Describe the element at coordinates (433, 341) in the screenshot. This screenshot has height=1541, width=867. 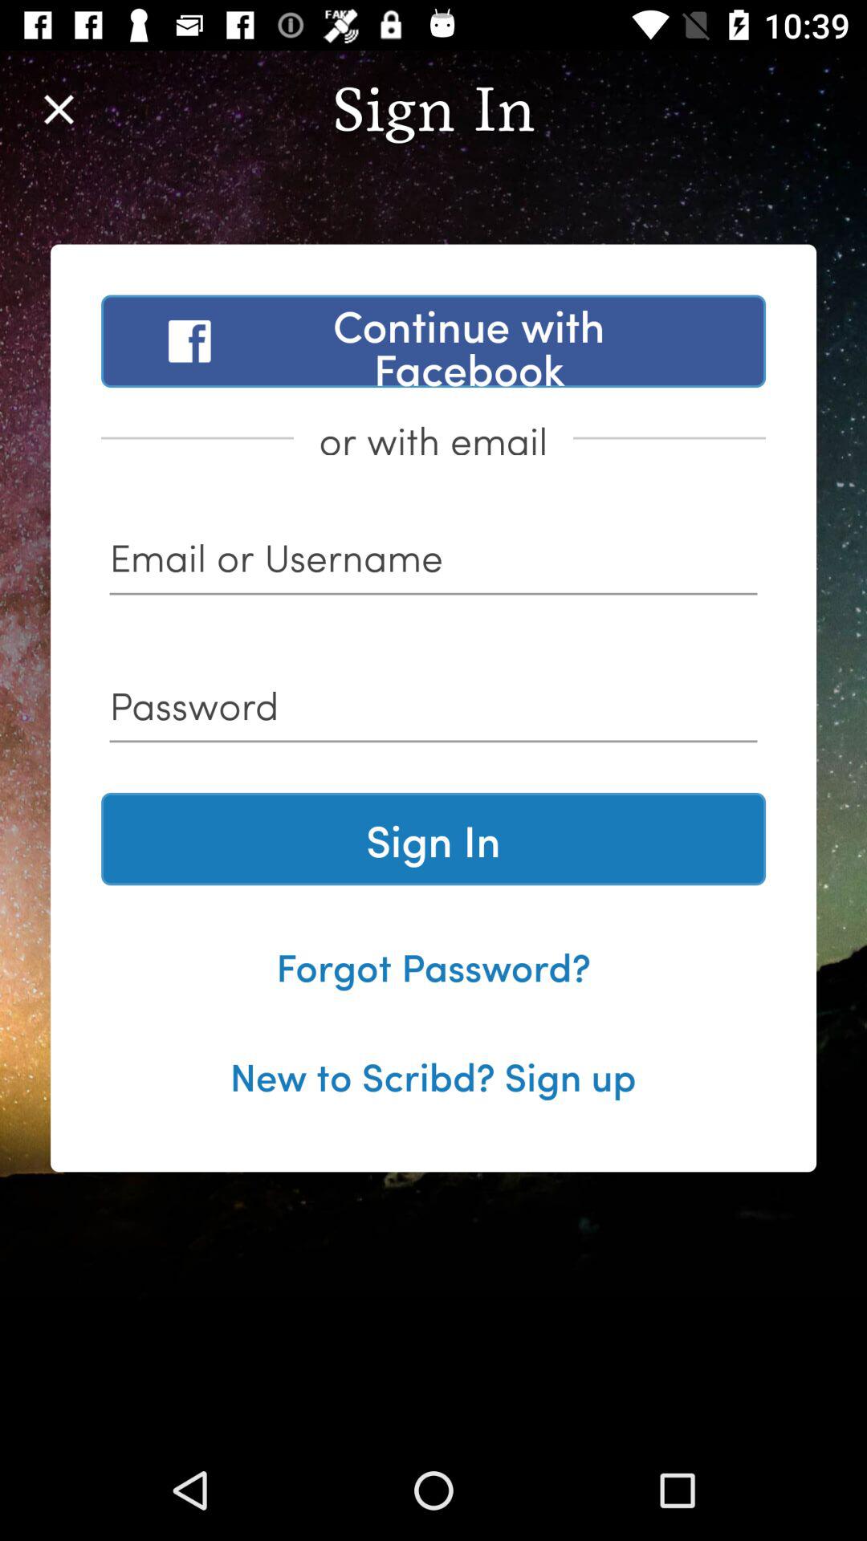
I see `turn off the item above or with email item` at that location.